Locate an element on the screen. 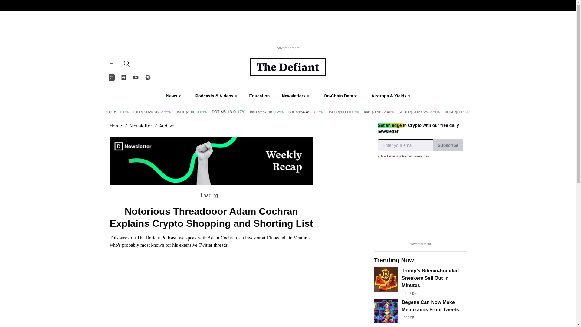 The image size is (581, 327). YouTube is located at coordinates (136, 78).